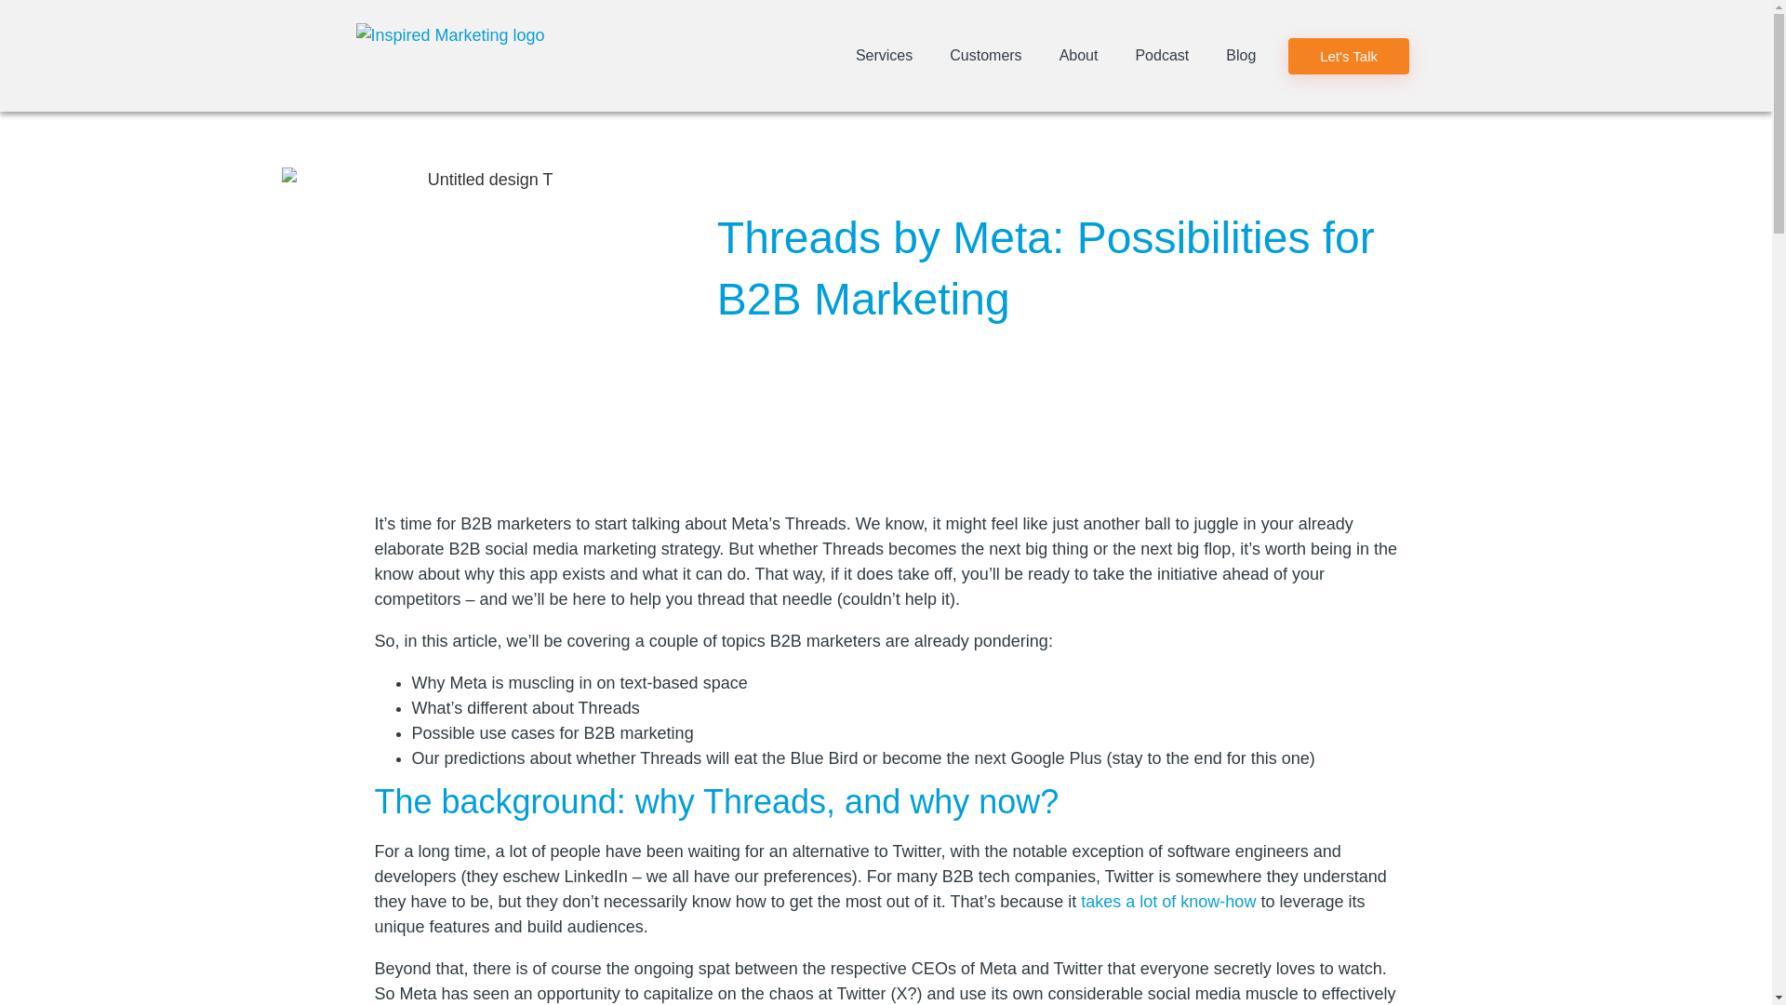 Image resolution: width=1786 pixels, height=1005 pixels. I want to click on Let's Talk, so click(1348, 54).